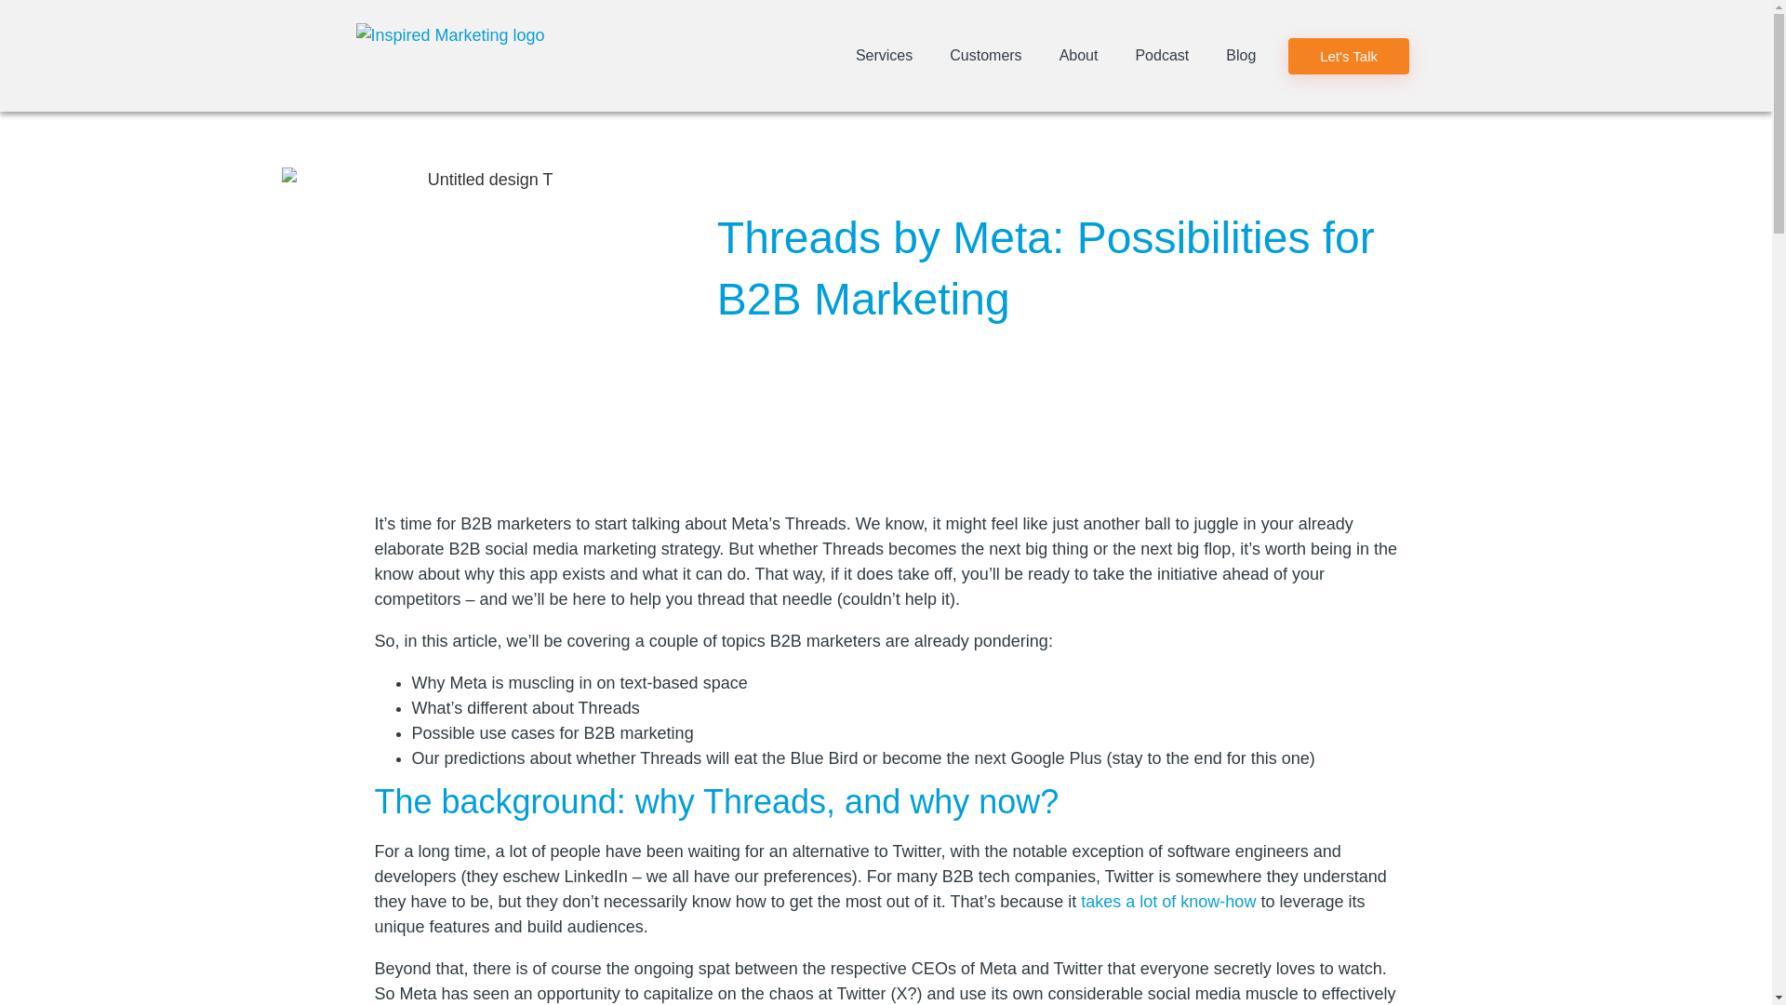 Image resolution: width=1786 pixels, height=1005 pixels. I want to click on Let's Talk, so click(1348, 54).